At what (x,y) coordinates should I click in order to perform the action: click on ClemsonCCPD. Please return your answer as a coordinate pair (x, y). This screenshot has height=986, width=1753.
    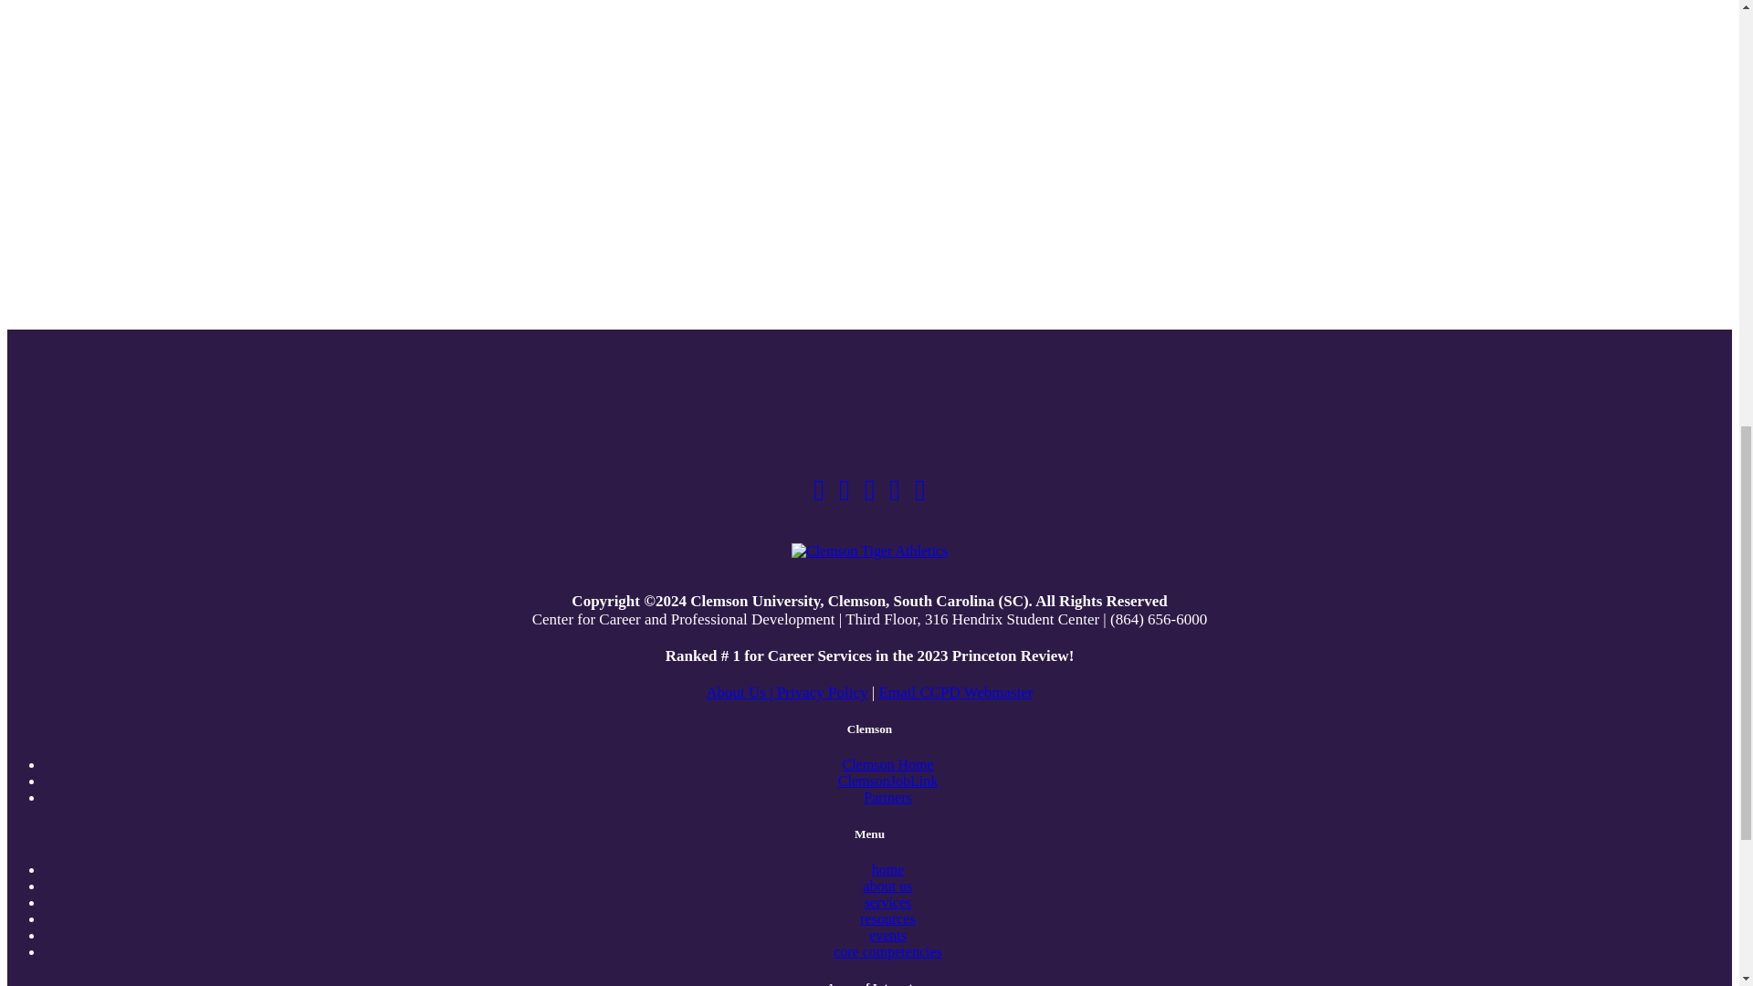
    Looking at the image, I should click on (818, 495).